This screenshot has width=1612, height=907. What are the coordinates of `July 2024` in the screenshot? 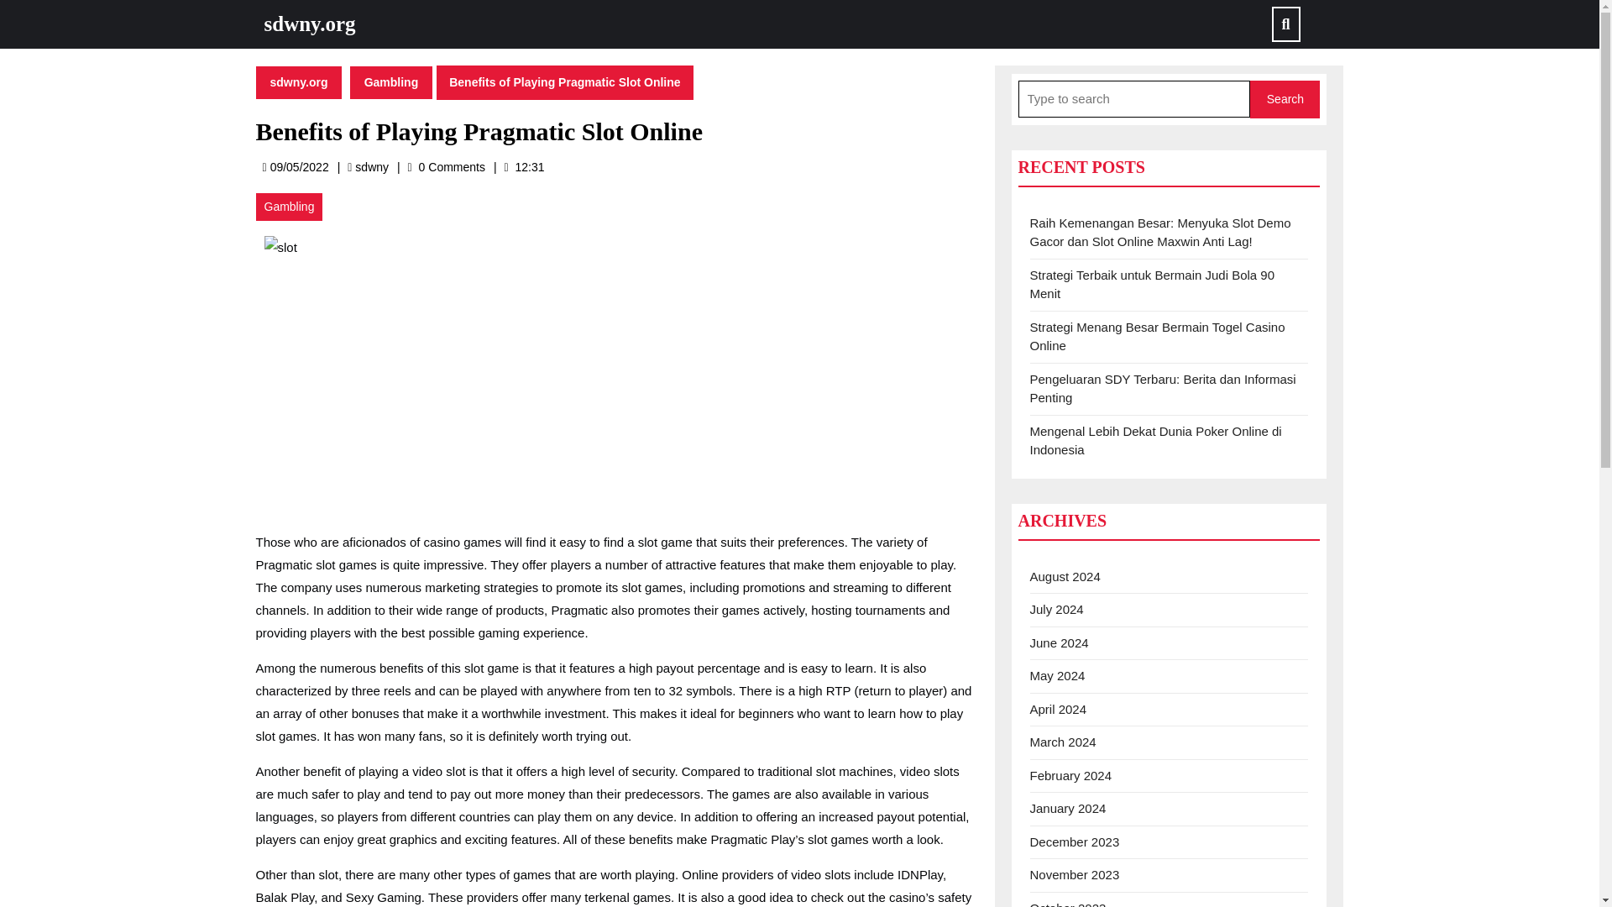 It's located at (371, 166).